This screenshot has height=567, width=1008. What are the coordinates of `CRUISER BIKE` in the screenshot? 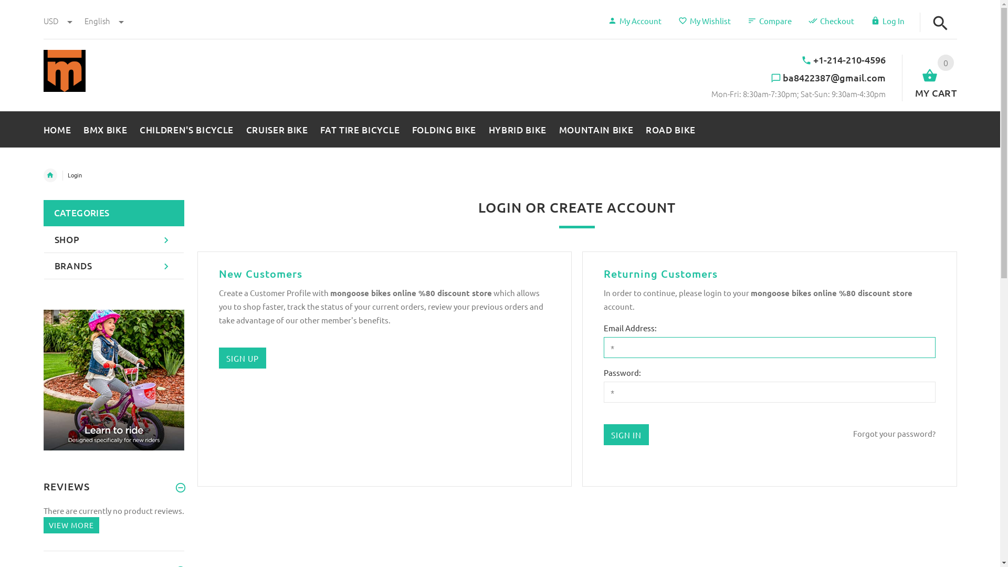 It's located at (277, 128).